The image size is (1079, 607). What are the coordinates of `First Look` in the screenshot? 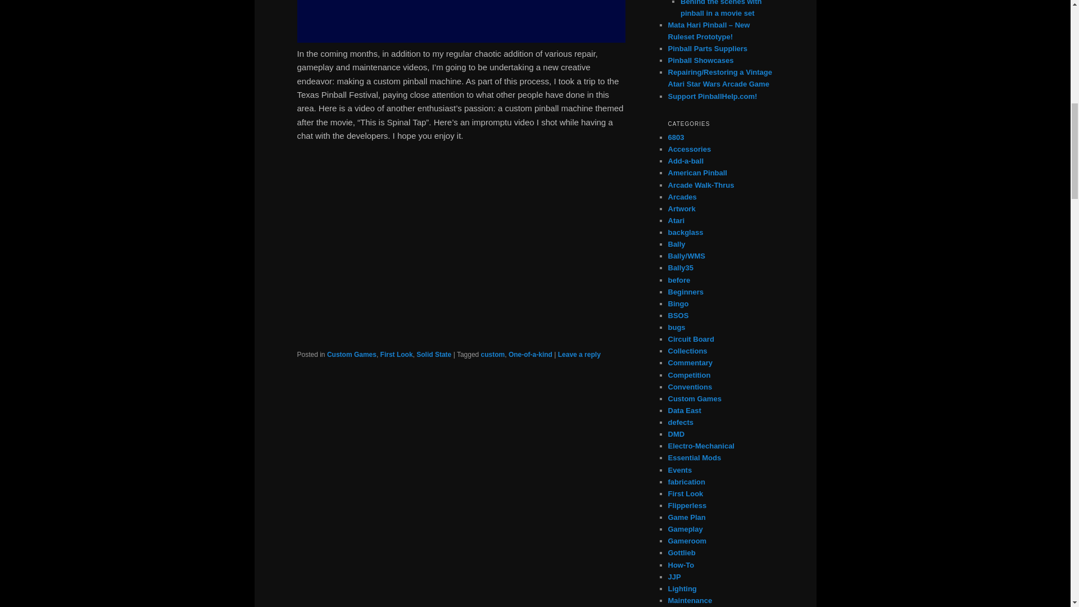 It's located at (397, 355).